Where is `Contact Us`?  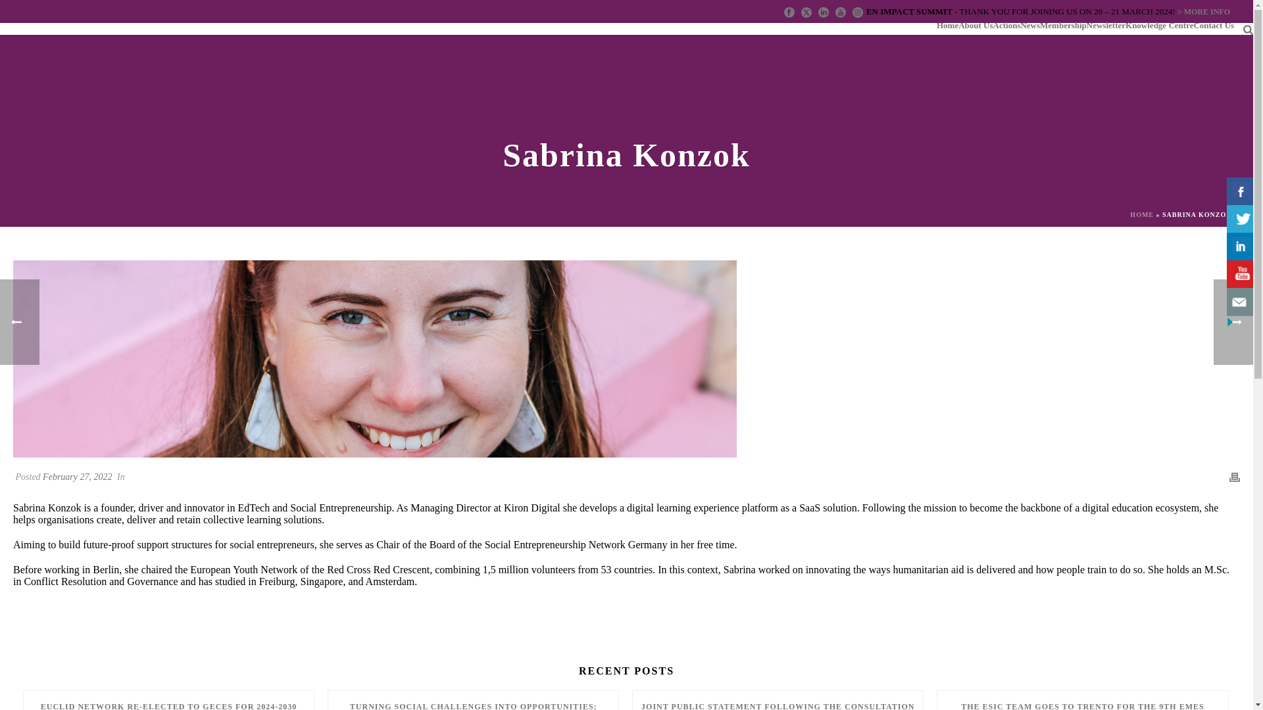 Contact Us is located at coordinates (1213, 25).